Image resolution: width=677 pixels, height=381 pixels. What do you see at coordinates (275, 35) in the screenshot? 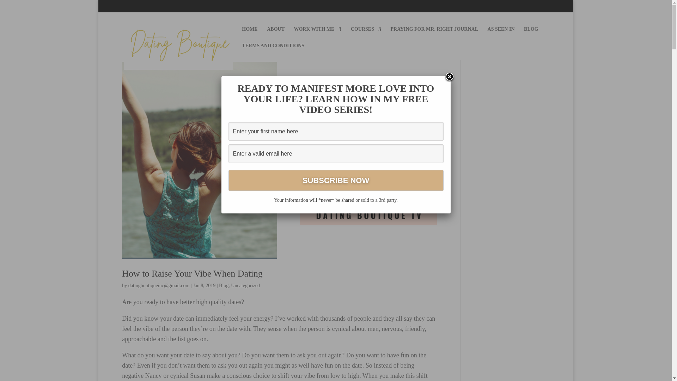
I see `ABOUT` at bounding box center [275, 35].